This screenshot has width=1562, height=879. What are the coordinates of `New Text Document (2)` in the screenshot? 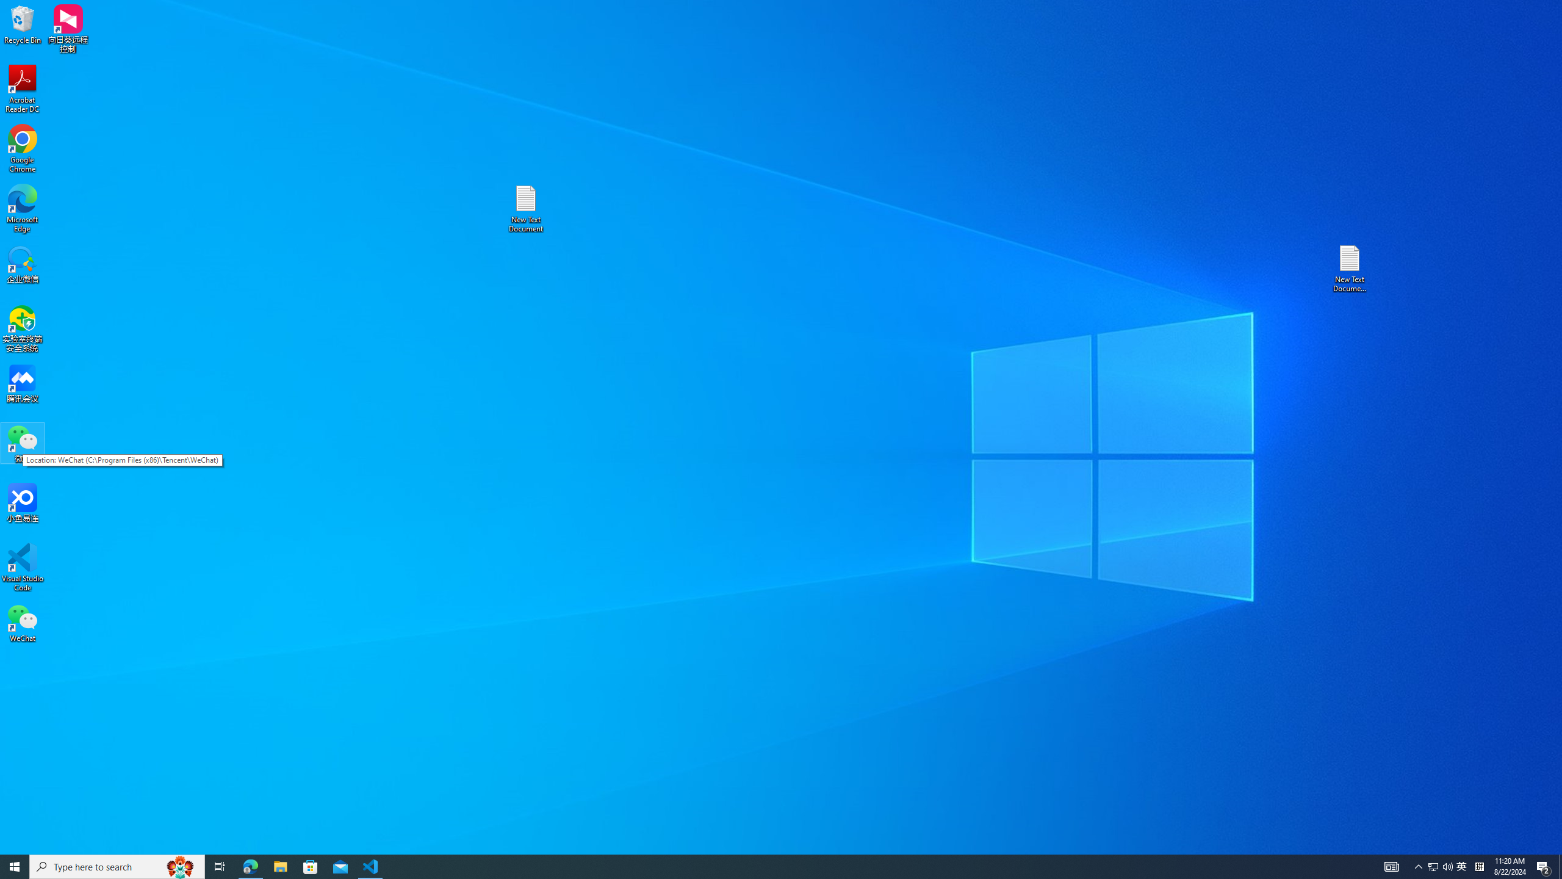 It's located at (1350, 269).